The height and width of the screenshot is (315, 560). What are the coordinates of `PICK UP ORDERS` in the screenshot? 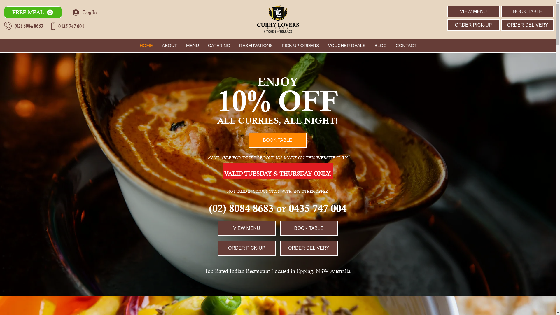 It's located at (300, 45).